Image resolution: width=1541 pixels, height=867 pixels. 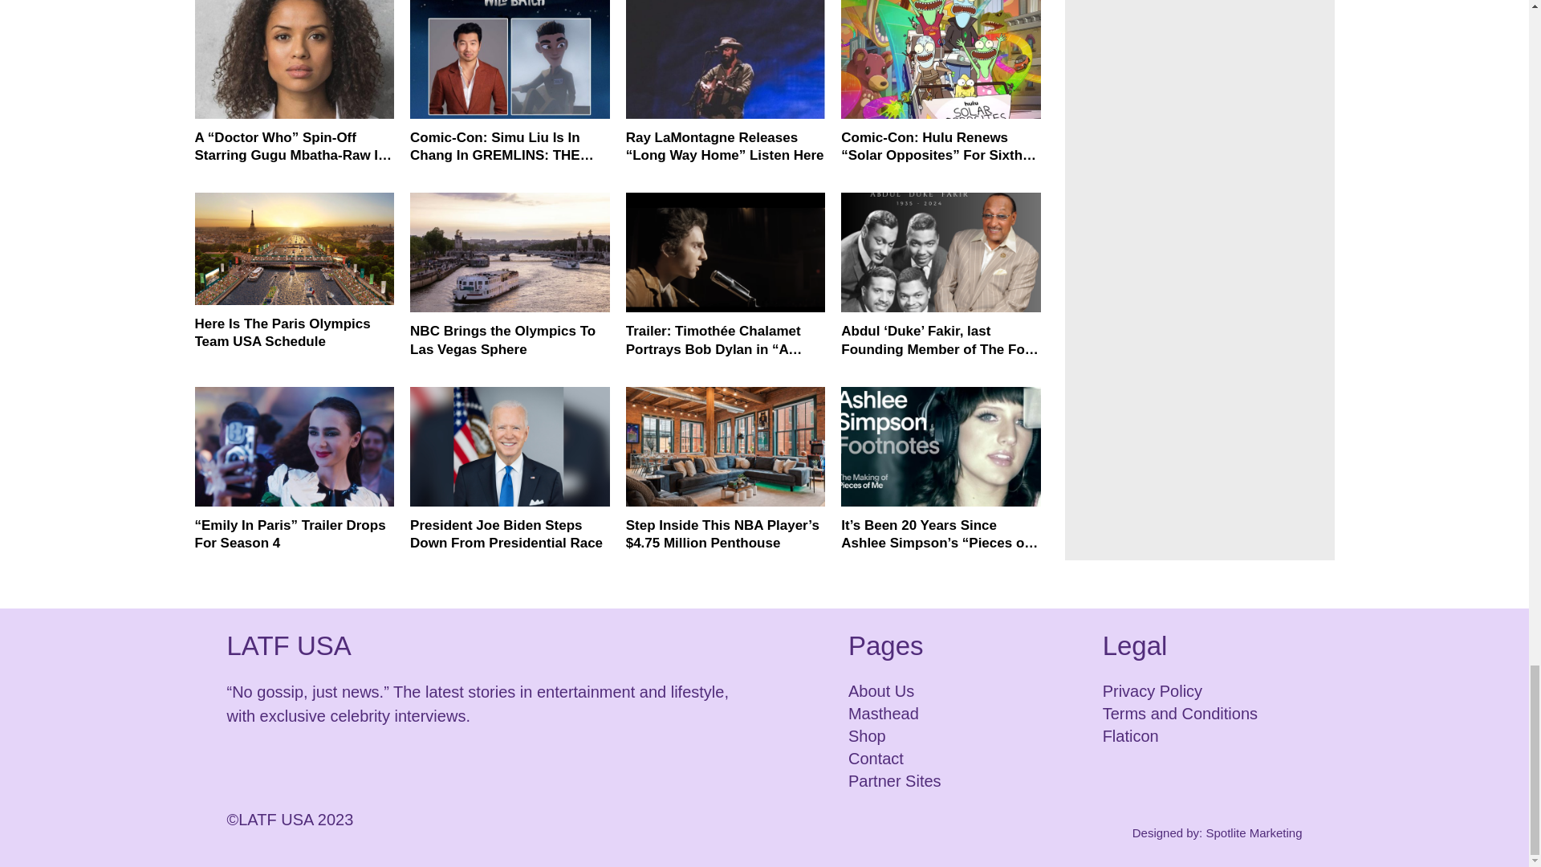 I want to click on paris olympics team usa schedule, so click(x=294, y=249).